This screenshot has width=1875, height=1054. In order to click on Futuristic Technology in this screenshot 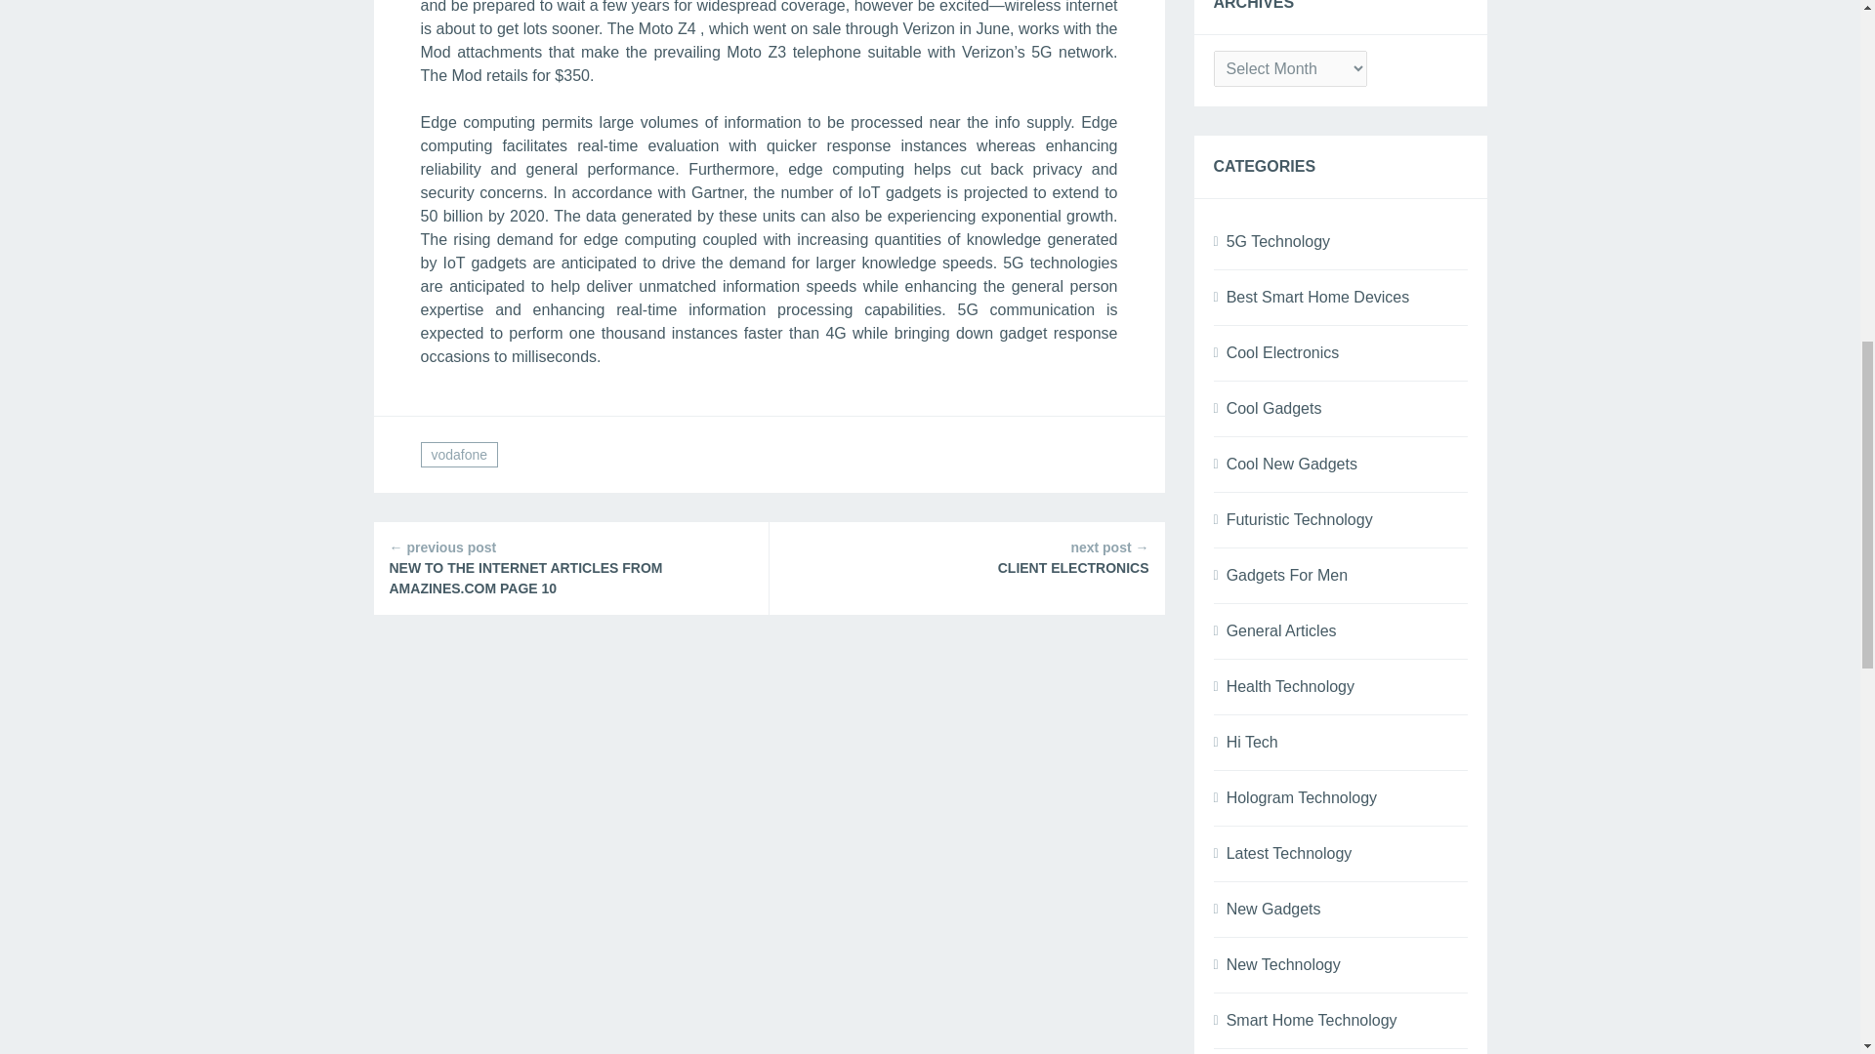, I will do `click(1299, 519)`.